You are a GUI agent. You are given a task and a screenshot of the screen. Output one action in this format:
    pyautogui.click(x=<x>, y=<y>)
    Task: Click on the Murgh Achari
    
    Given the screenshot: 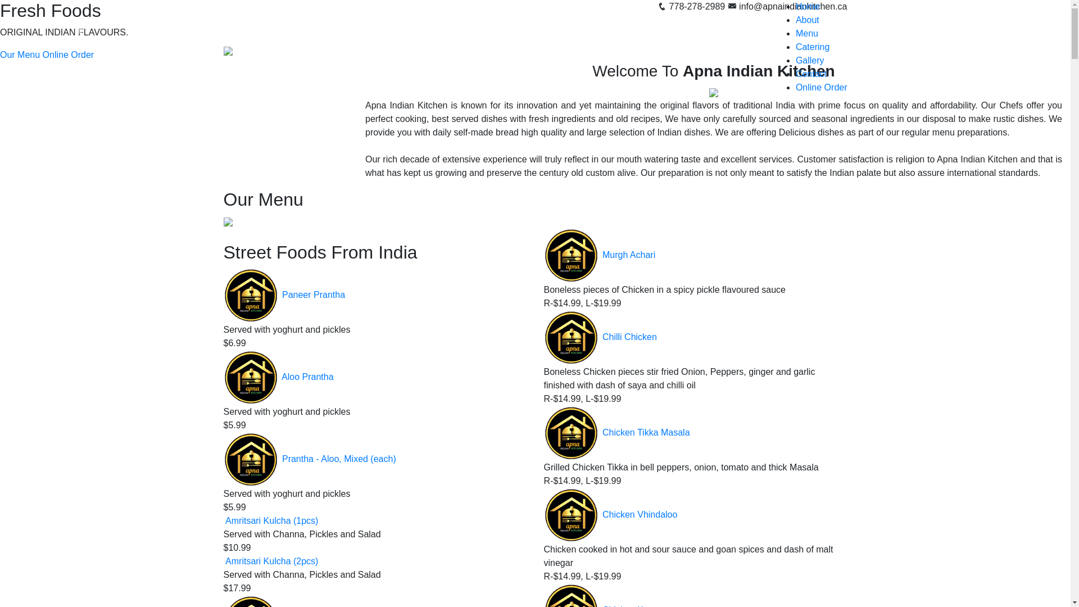 What is the action you would take?
    pyautogui.click(x=629, y=255)
    